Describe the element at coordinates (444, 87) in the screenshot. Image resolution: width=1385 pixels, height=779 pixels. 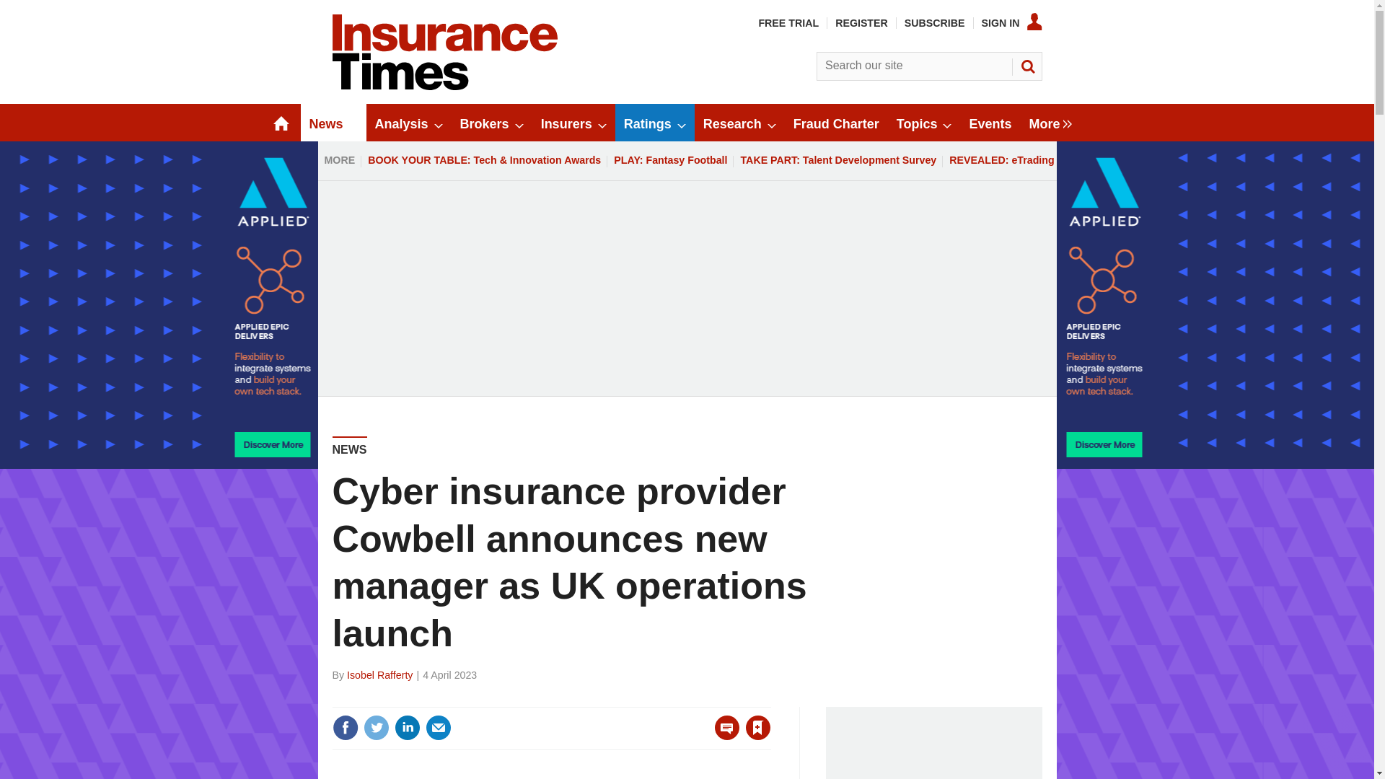
I see `Insert Logo text` at that location.